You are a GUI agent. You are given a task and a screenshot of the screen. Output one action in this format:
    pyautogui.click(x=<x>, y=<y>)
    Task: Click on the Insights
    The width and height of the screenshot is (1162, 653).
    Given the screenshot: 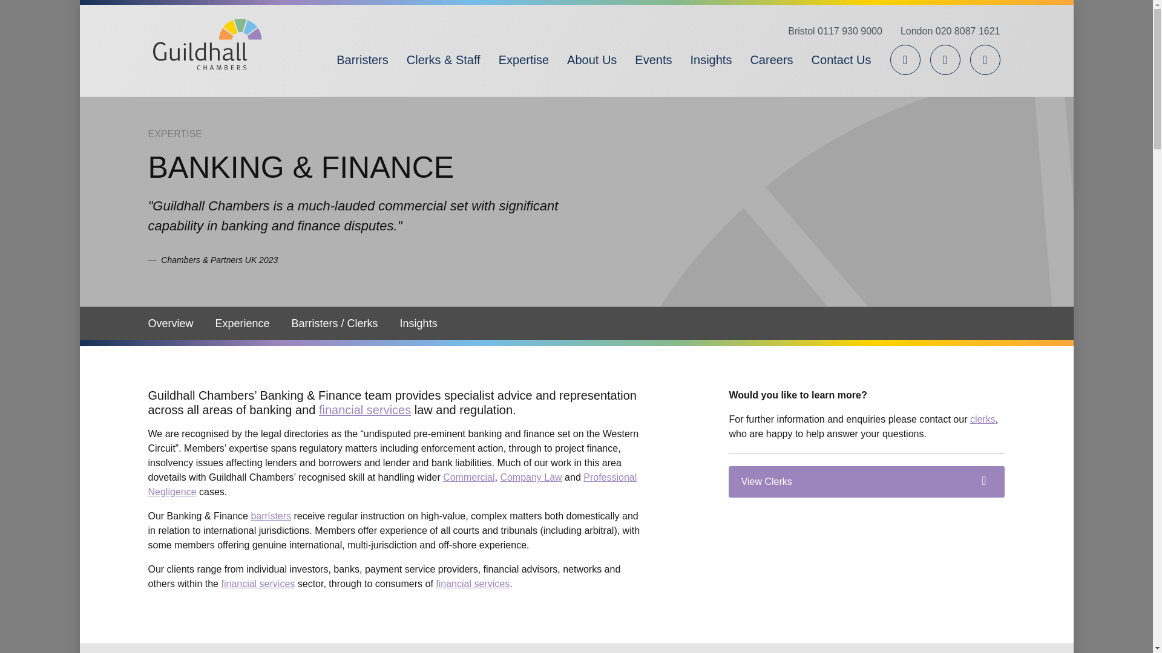 What is the action you would take?
    pyautogui.click(x=711, y=59)
    